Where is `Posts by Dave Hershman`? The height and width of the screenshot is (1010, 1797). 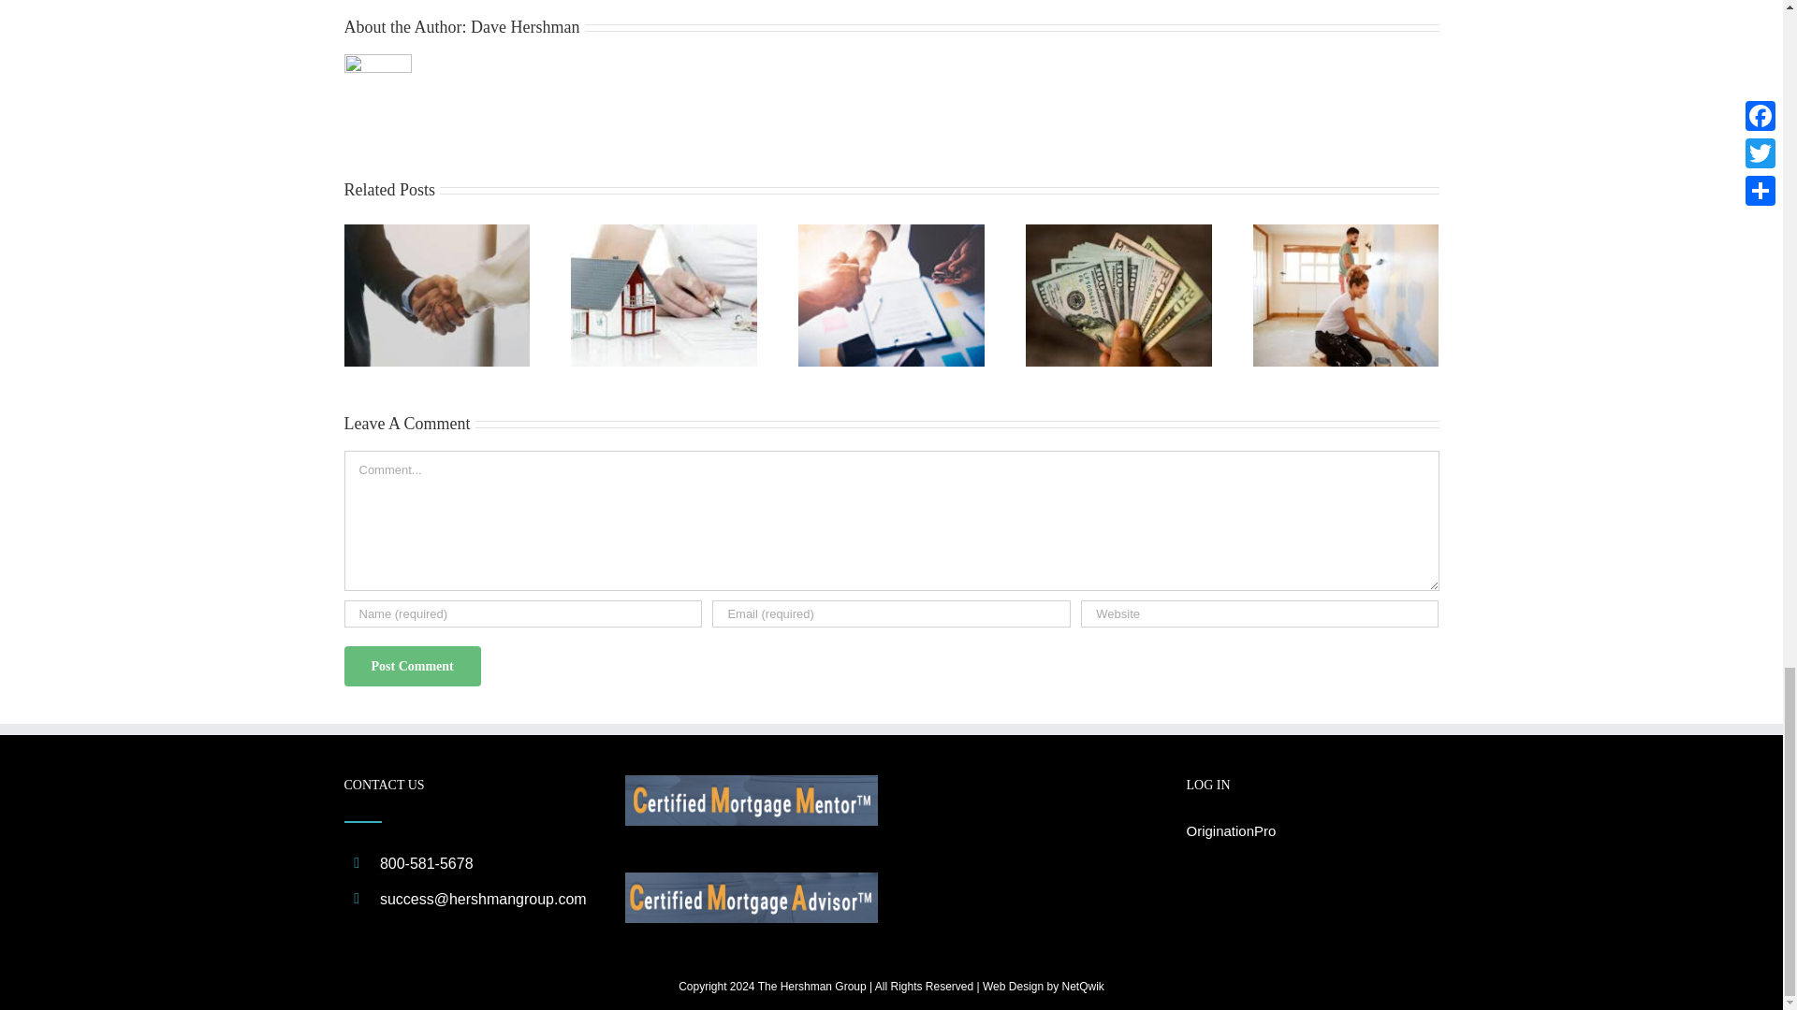
Posts by Dave Hershman is located at coordinates (524, 26).